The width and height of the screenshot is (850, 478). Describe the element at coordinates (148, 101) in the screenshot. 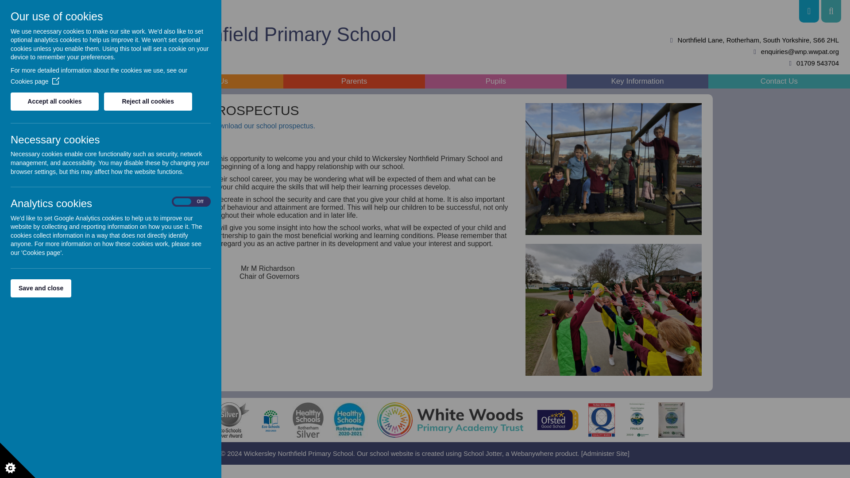

I see `Reject all cookies` at that location.